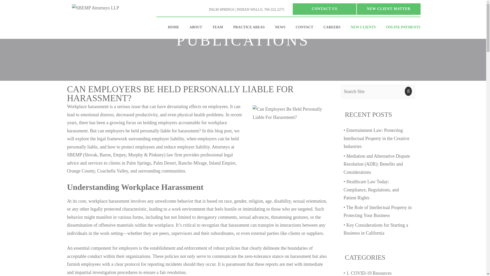  Describe the element at coordinates (388, 9) in the screenshot. I see `NEW CLIENT MATTER` at that location.